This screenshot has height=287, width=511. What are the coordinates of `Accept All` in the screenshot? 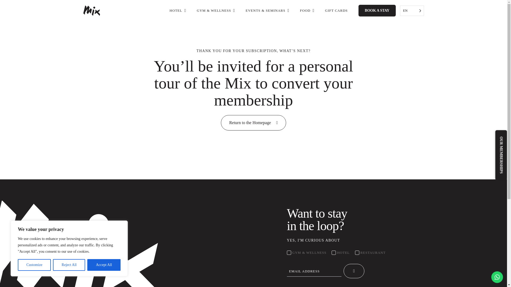 It's located at (104, 265).